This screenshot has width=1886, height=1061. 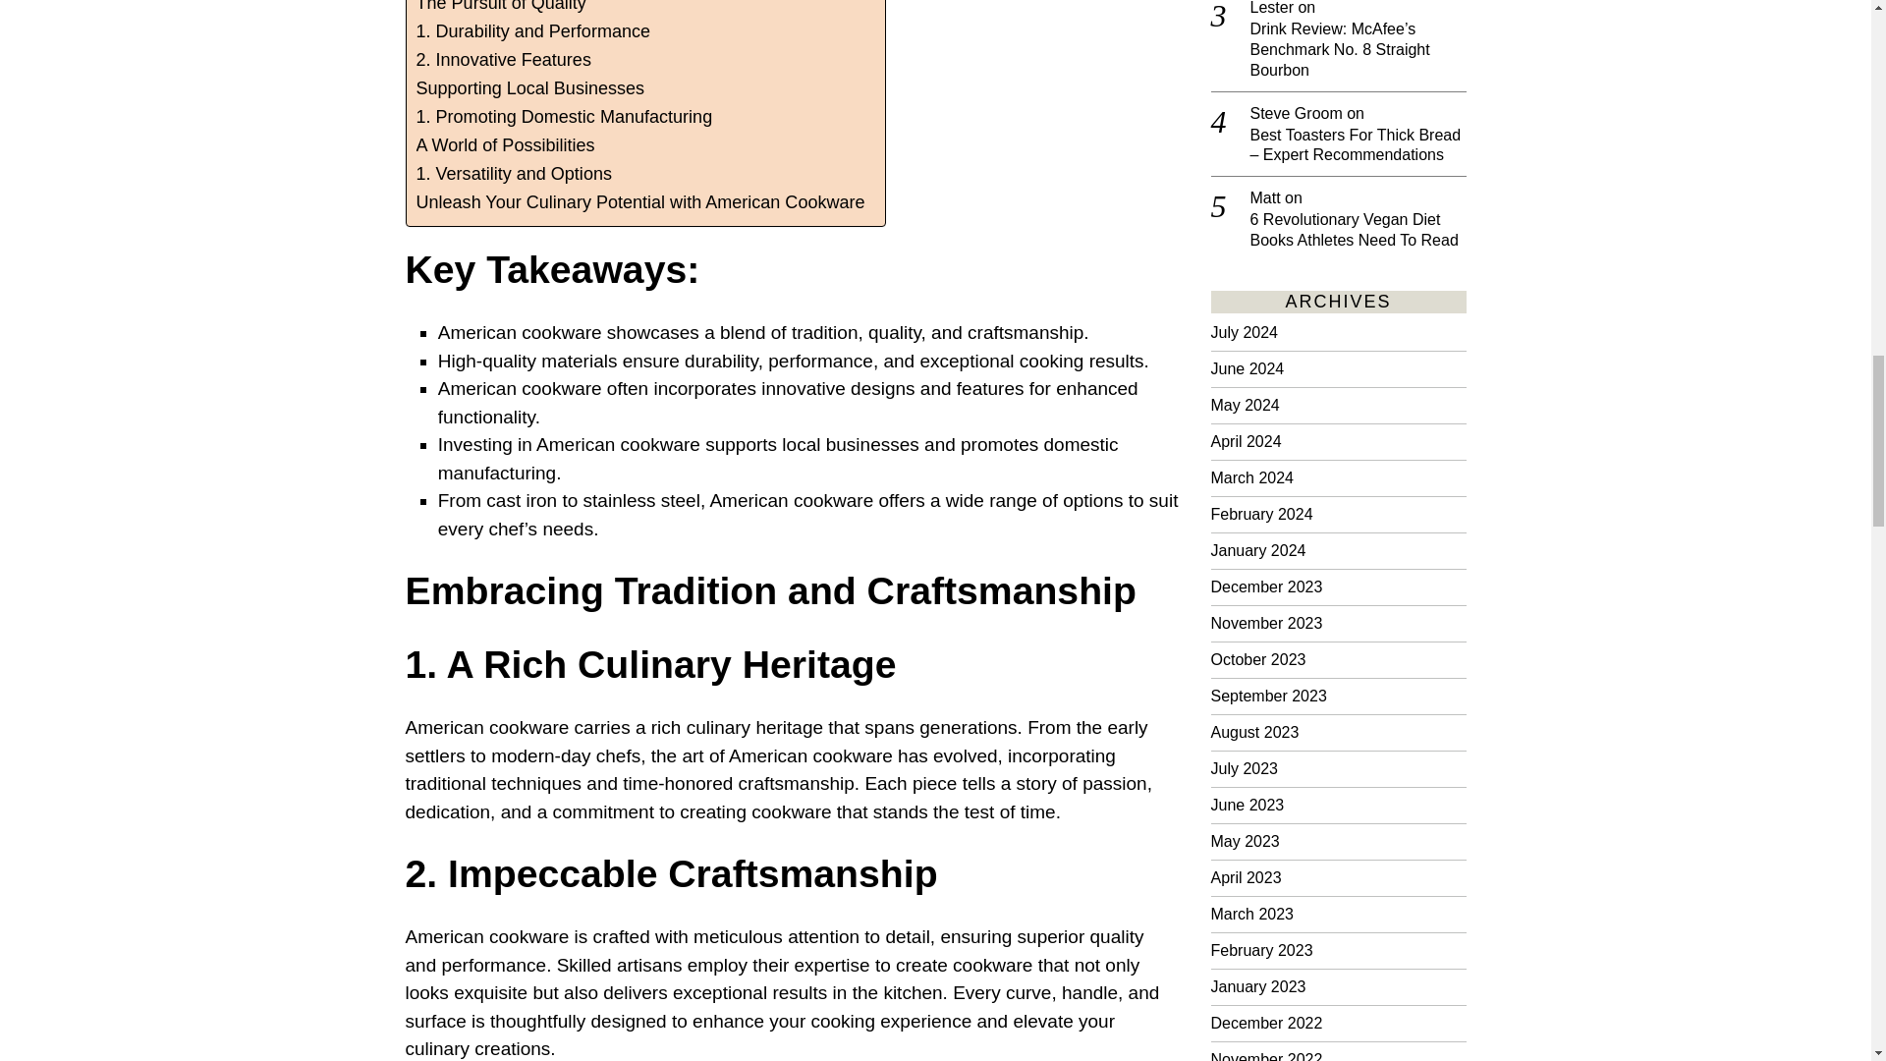 What do you see at coordinates (504, 60) in the screenshot?
I see `2. Innovative Features` at bounding box center [504, 60].